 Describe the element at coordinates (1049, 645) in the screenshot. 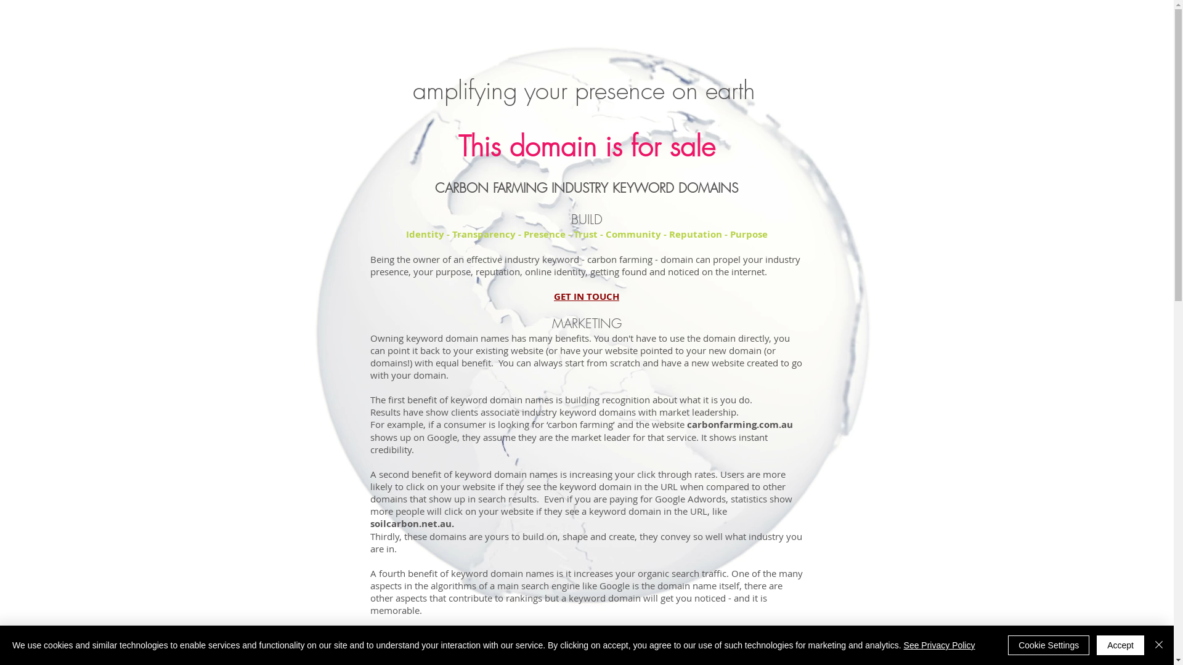

I see `Cookie Settings` at that location.